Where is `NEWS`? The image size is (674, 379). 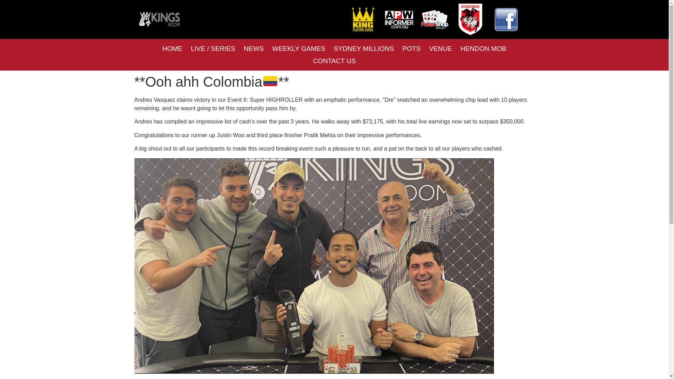
NEWS is located at coordinates (253, 48).